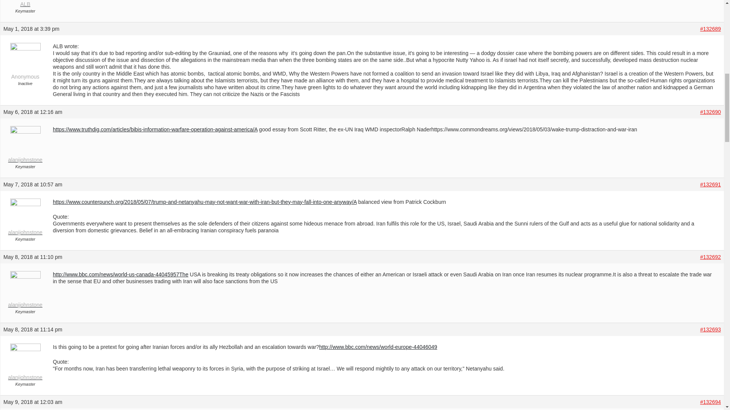 Image resolution: width=730 pixels, height=410 pixels. Describe the element at coordinates (25, 146) in the screenshot. I see `View alanjjohnstone's profile` at that location.